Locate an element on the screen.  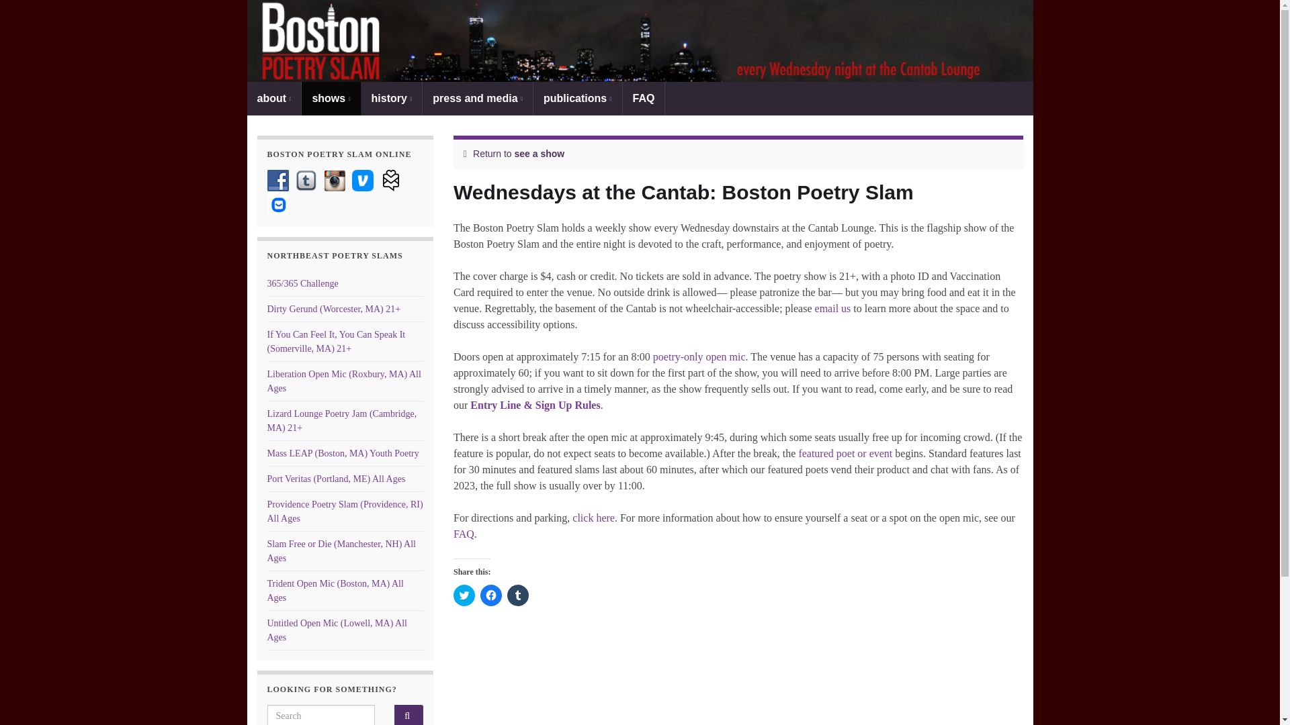
Boston Poetry Slam is located at coordinates (640, 41).